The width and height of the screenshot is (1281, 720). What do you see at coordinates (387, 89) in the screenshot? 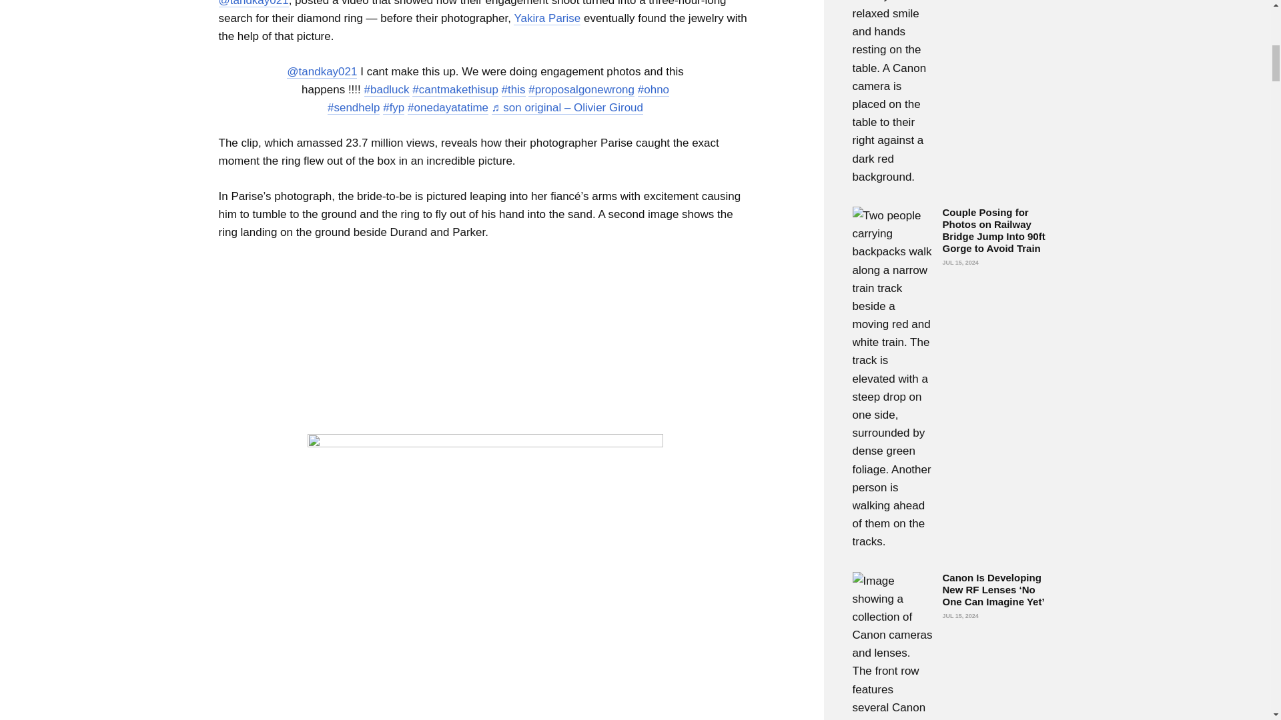
I see `badluck` at bounding box center [387, 89].